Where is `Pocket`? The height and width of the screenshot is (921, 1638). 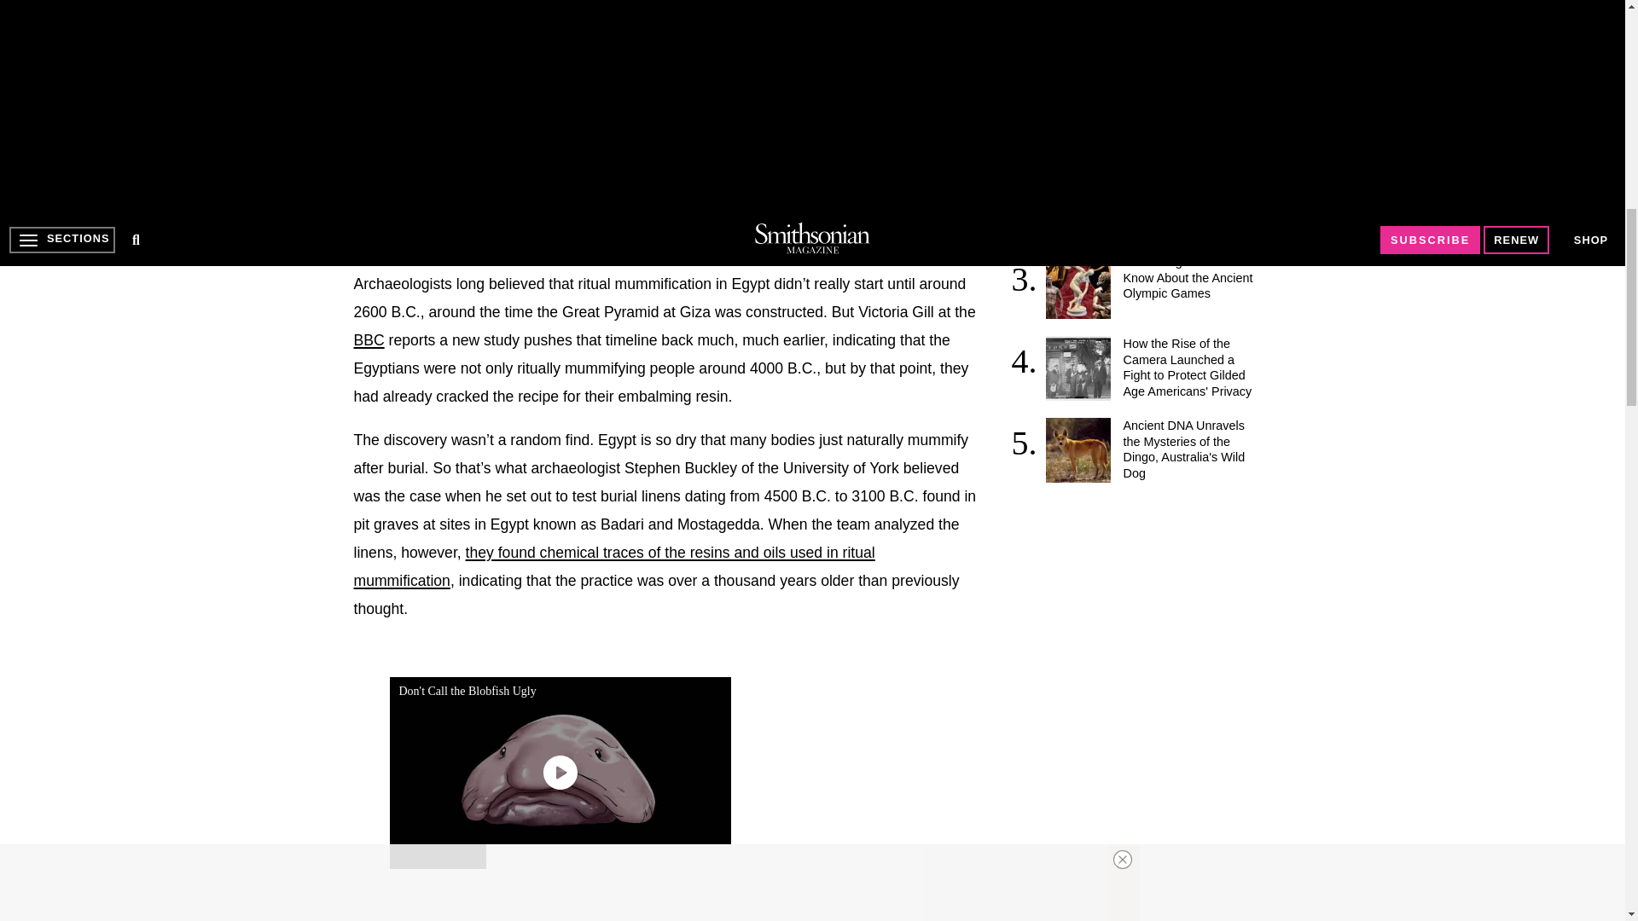
Pocket is located at coordinates (541, 233).